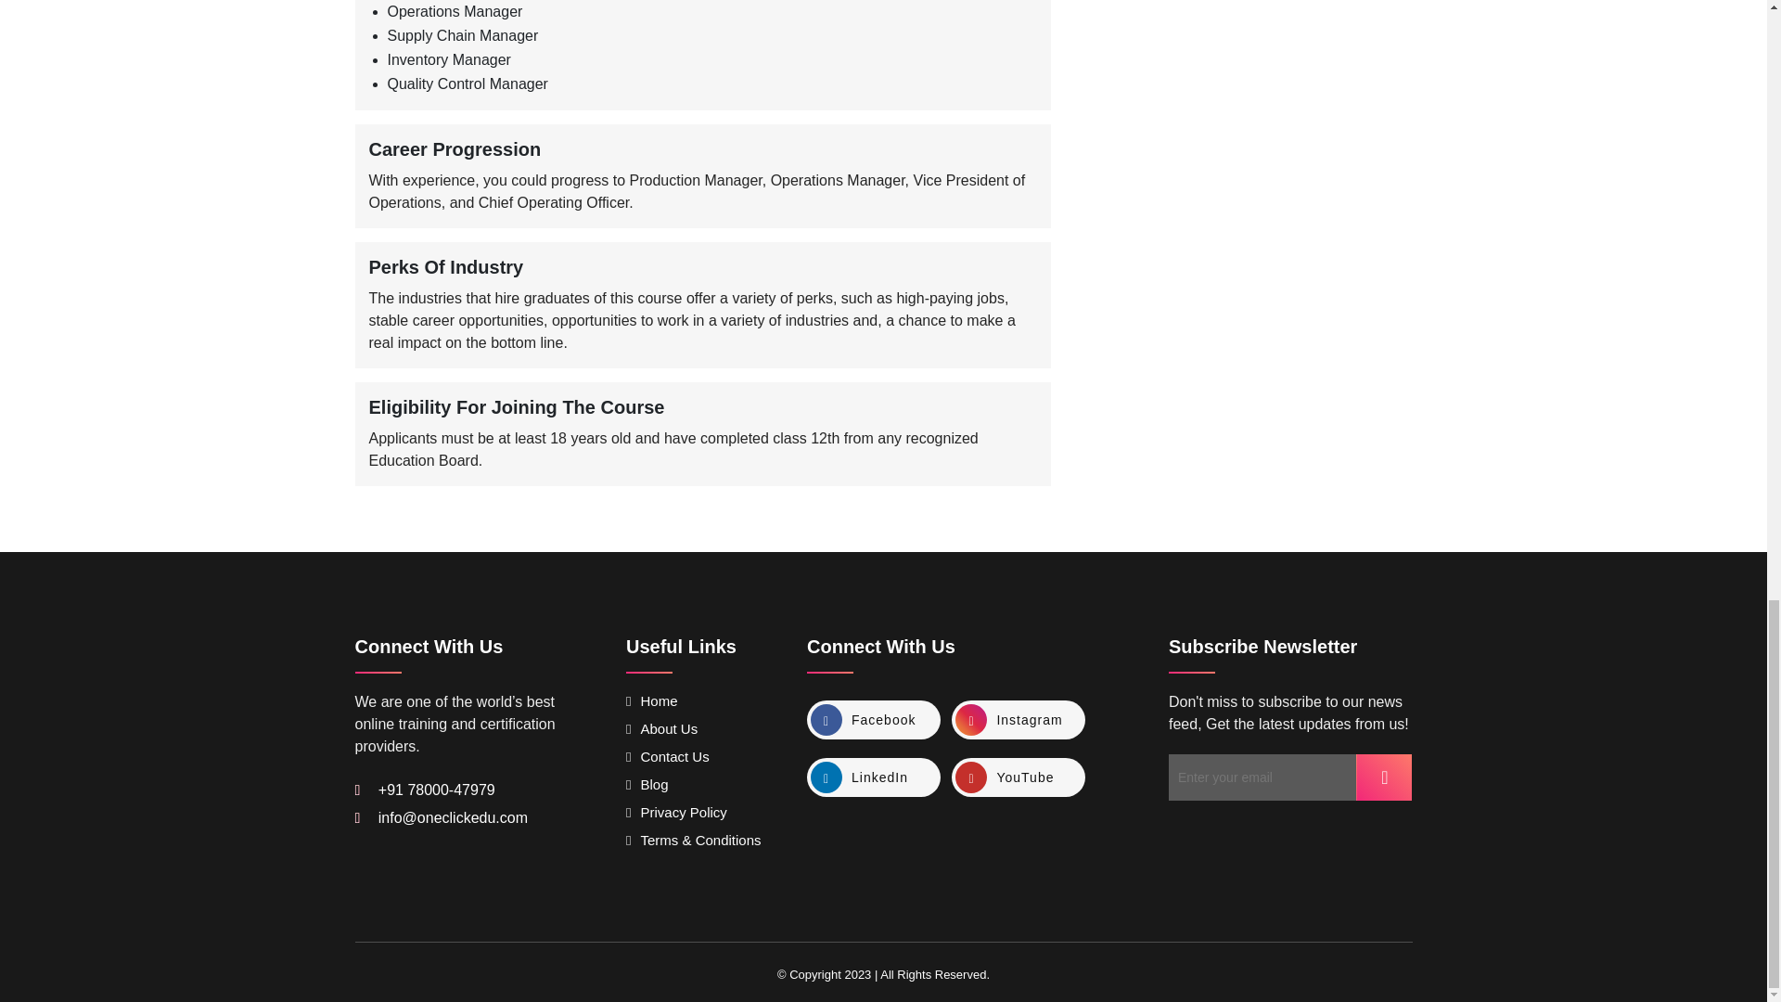 The width and height of the screenshot is (1781, 1002). What do you see at coordinates (873, 720) in the screenshot?
I see `Facebook` at bounding box center [873, 720].